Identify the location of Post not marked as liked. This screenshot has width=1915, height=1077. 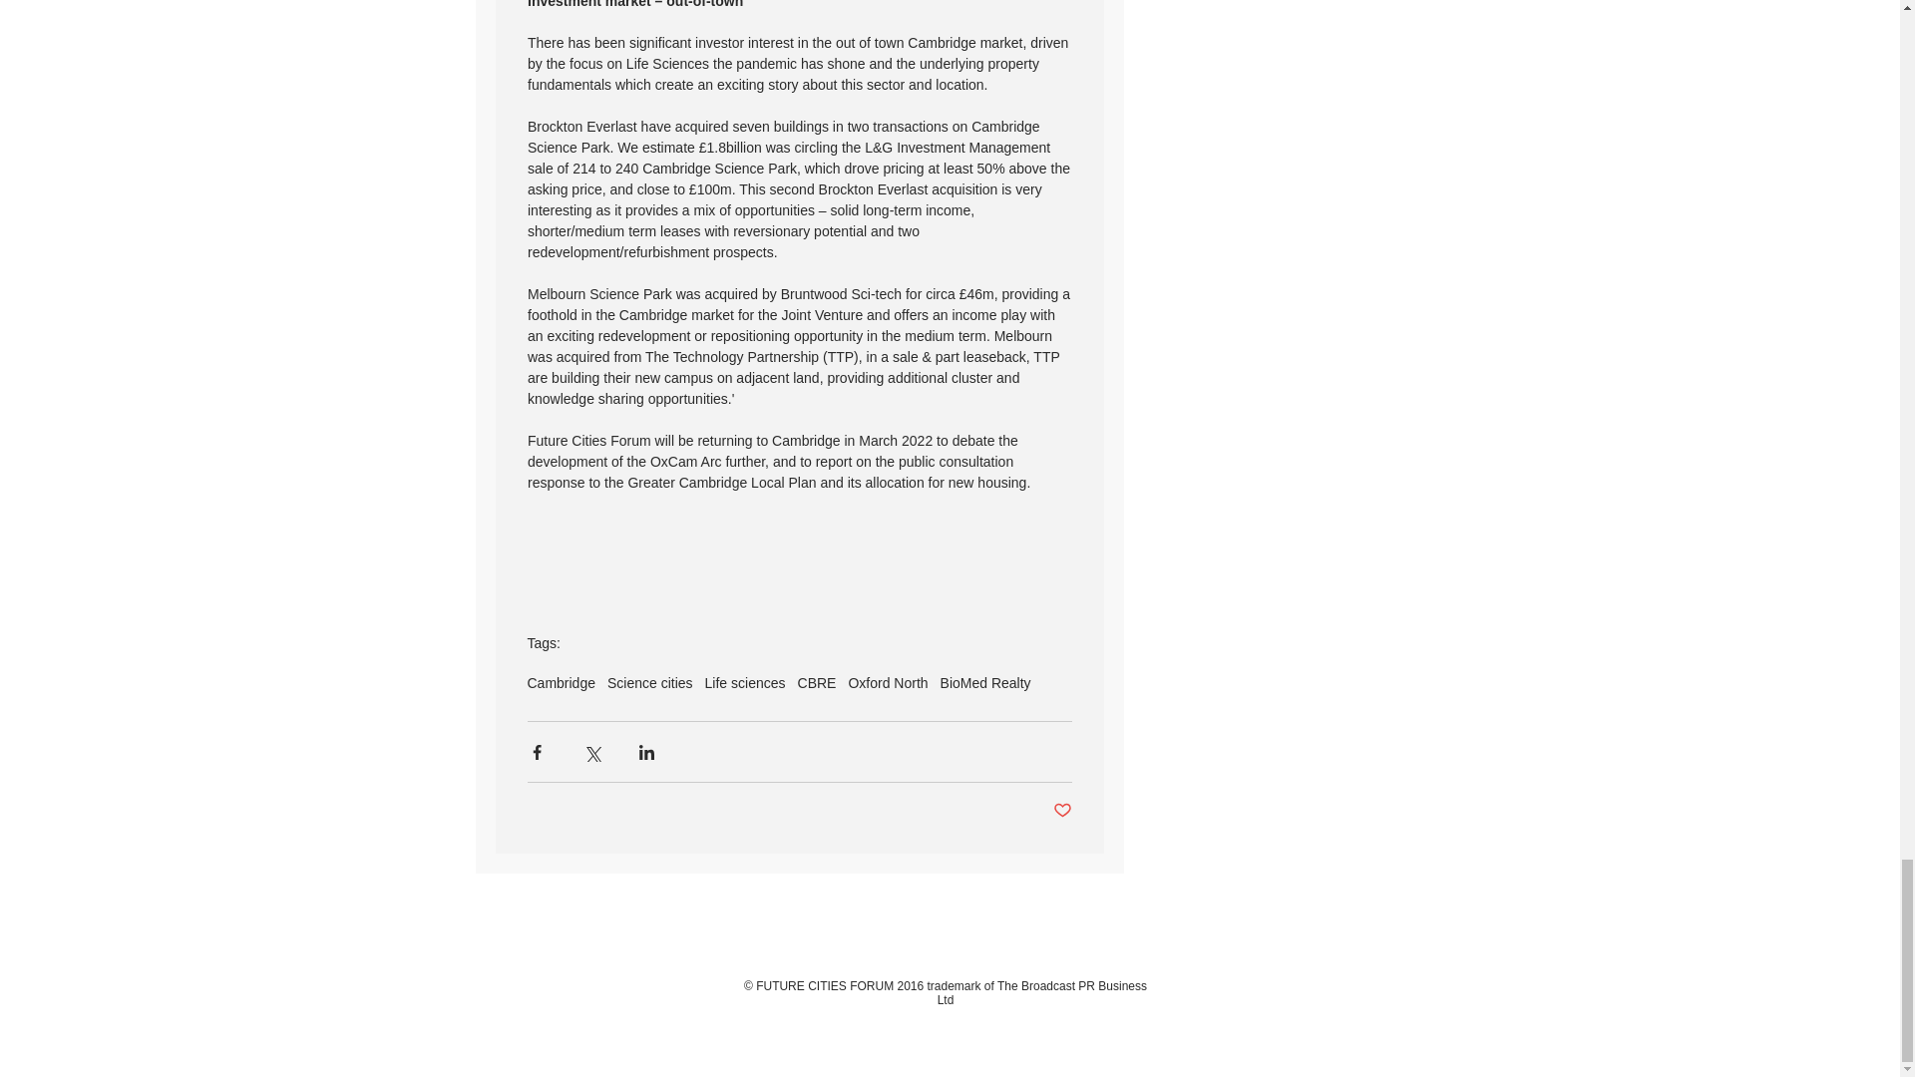
(1063, 812).